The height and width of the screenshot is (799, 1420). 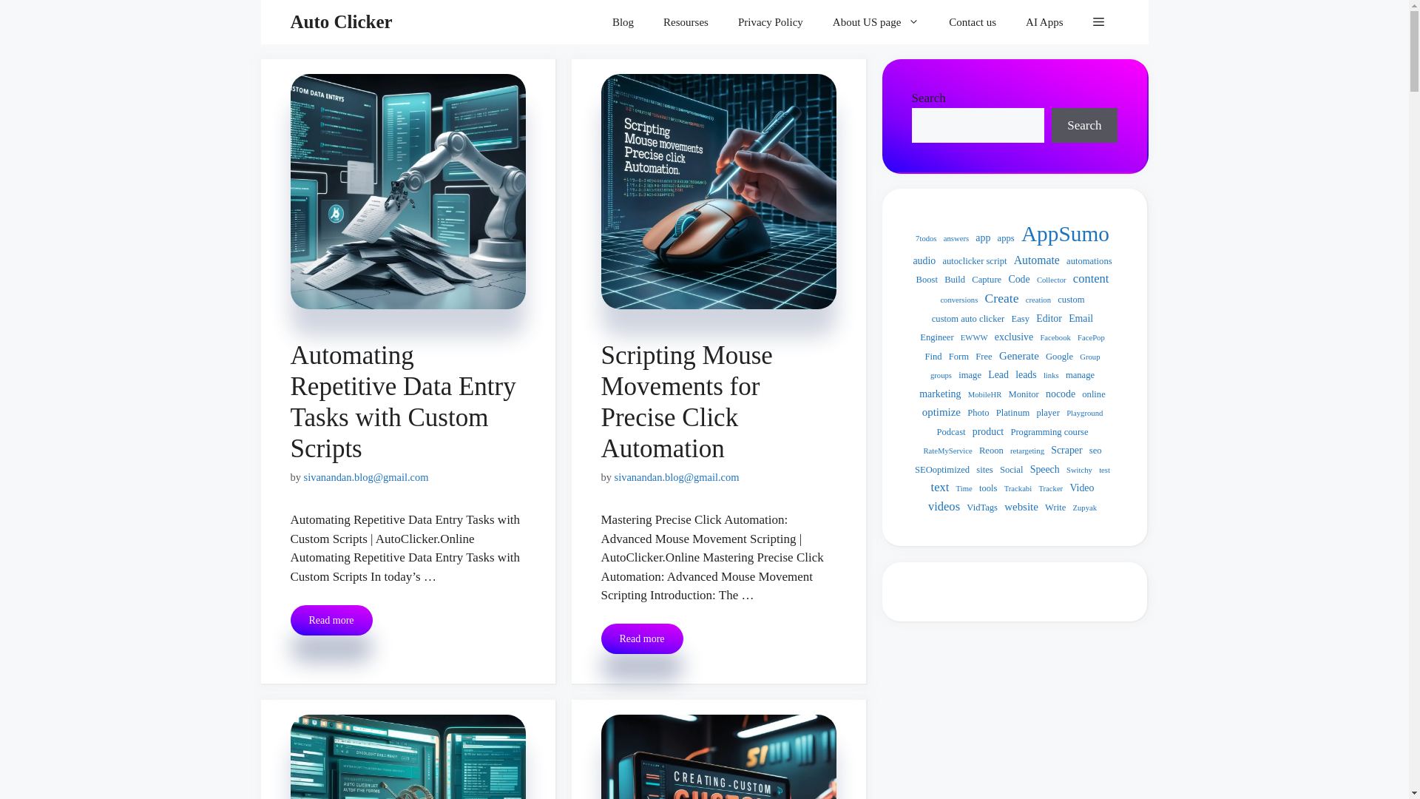 What do you see at coordinates (407, 191) in the screenshot?
I see `Automating Repetitive Data Entry Tasks with Custom Scripts 1` at bounding box center [407, 191].